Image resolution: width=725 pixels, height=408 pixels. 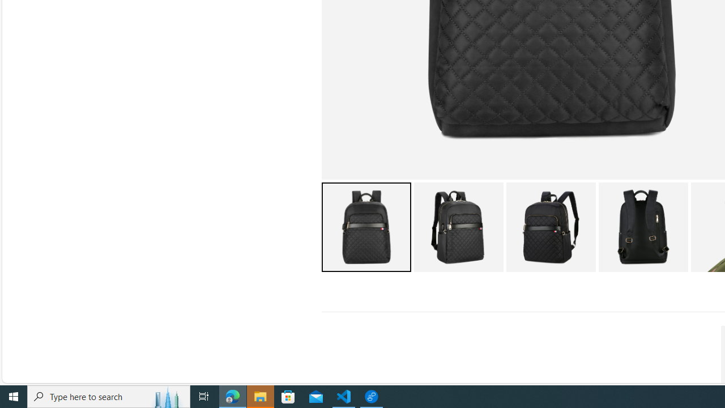 I want to click on Search highlights icon opens search home window, so click(x=168, y=397).